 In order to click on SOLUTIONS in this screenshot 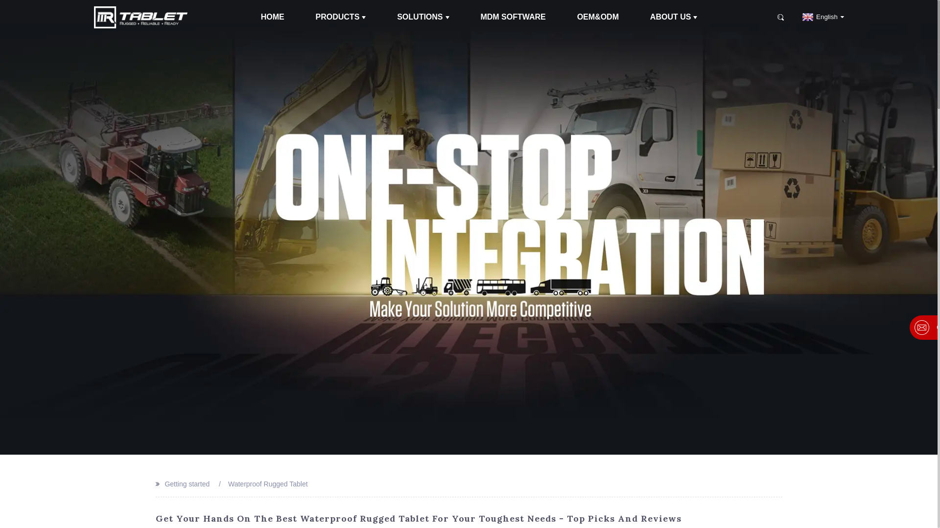, I will do `click(423, 17)`.